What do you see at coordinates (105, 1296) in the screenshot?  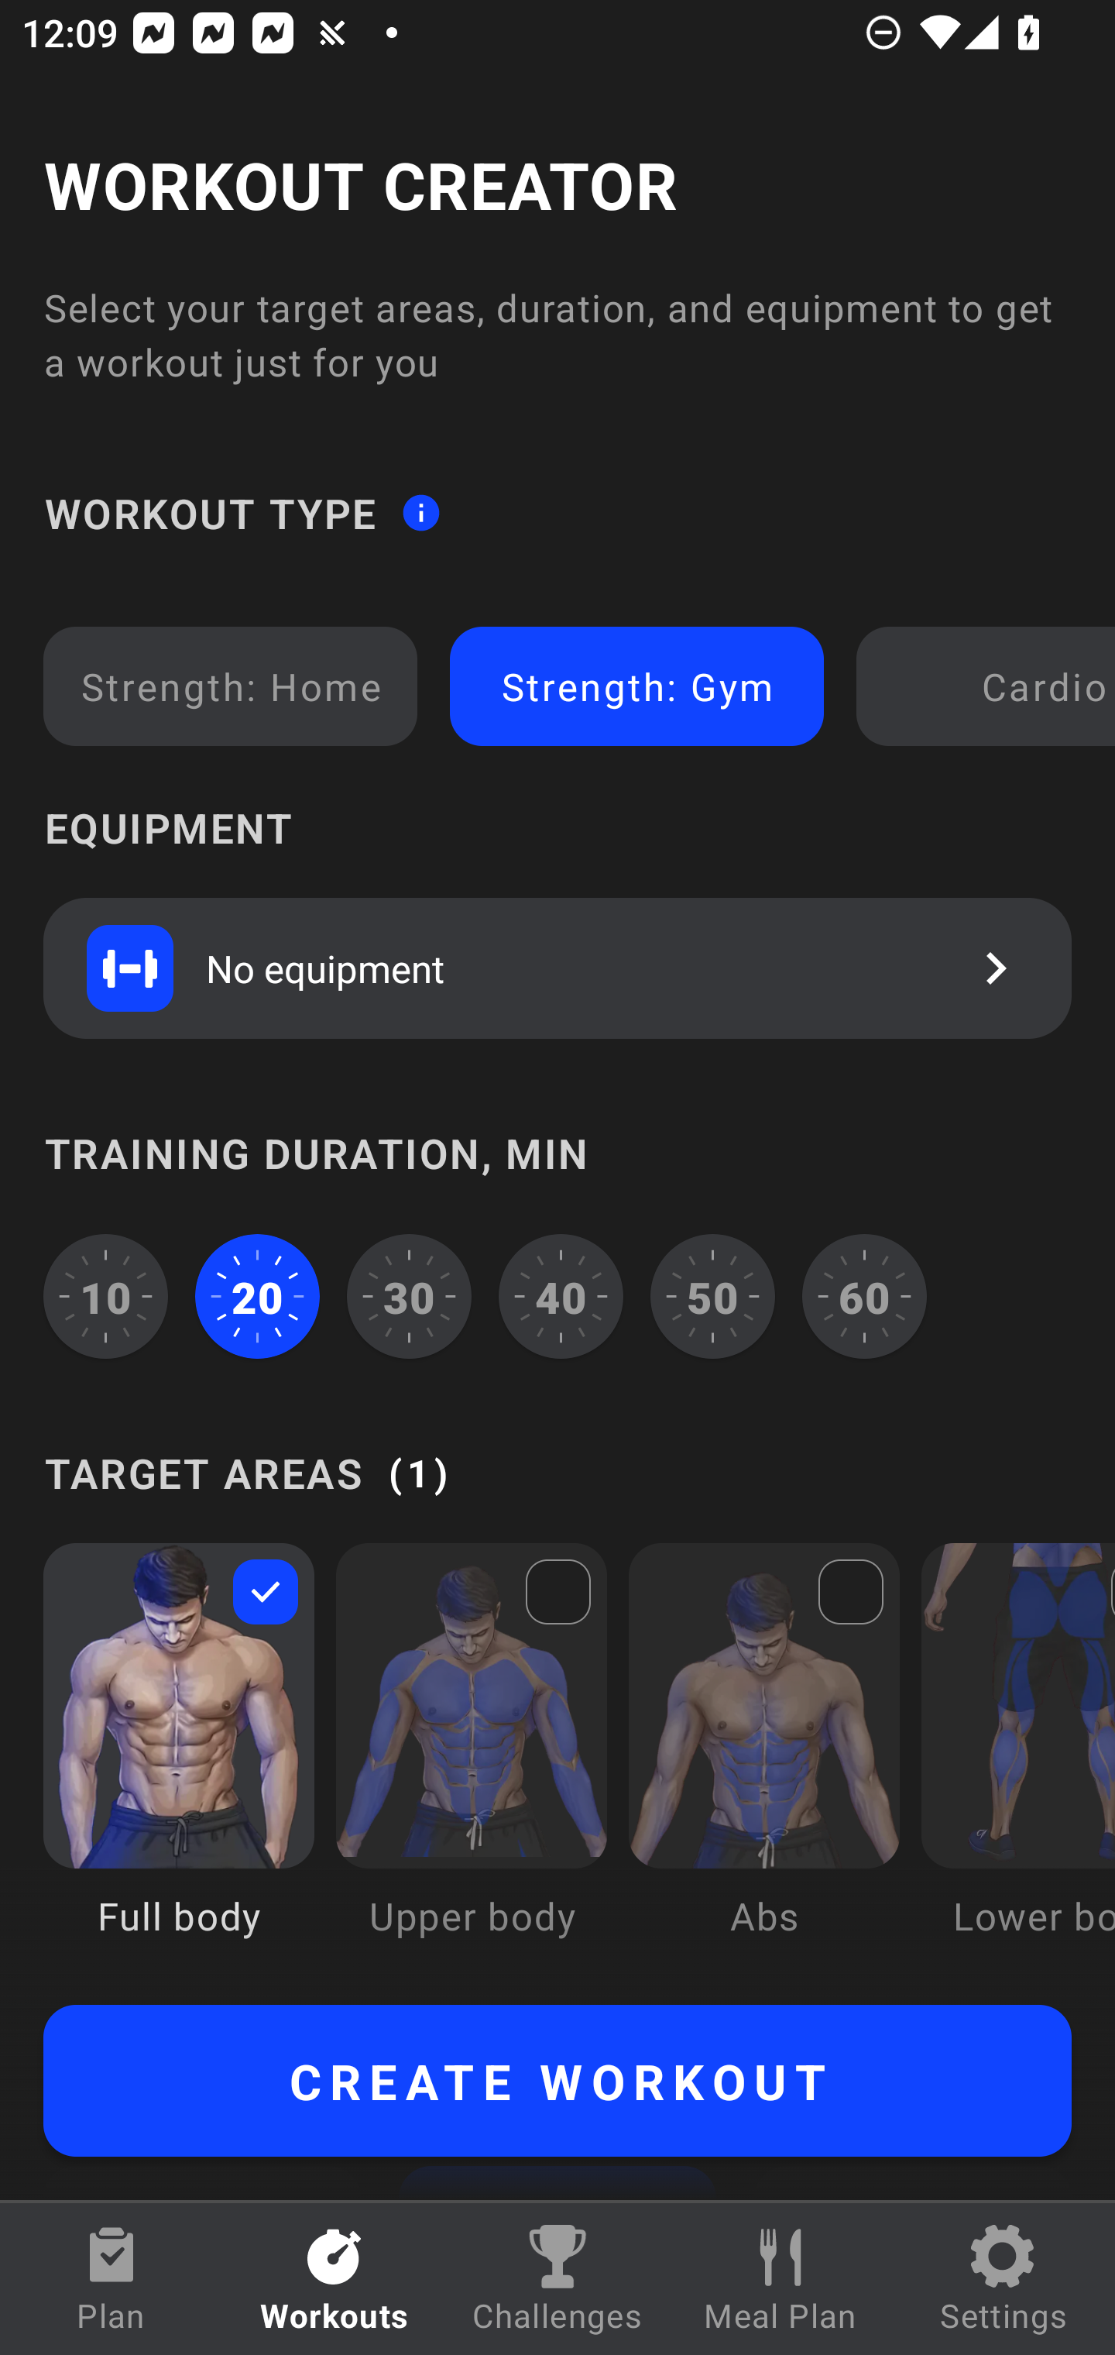 I see `10` at bounding box center [105, 1296].